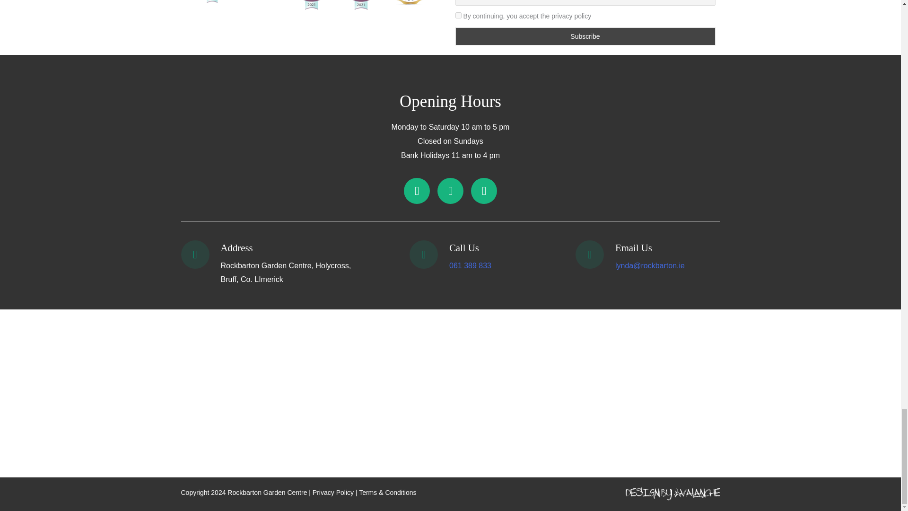  I want to click on on, so click(458, 15).